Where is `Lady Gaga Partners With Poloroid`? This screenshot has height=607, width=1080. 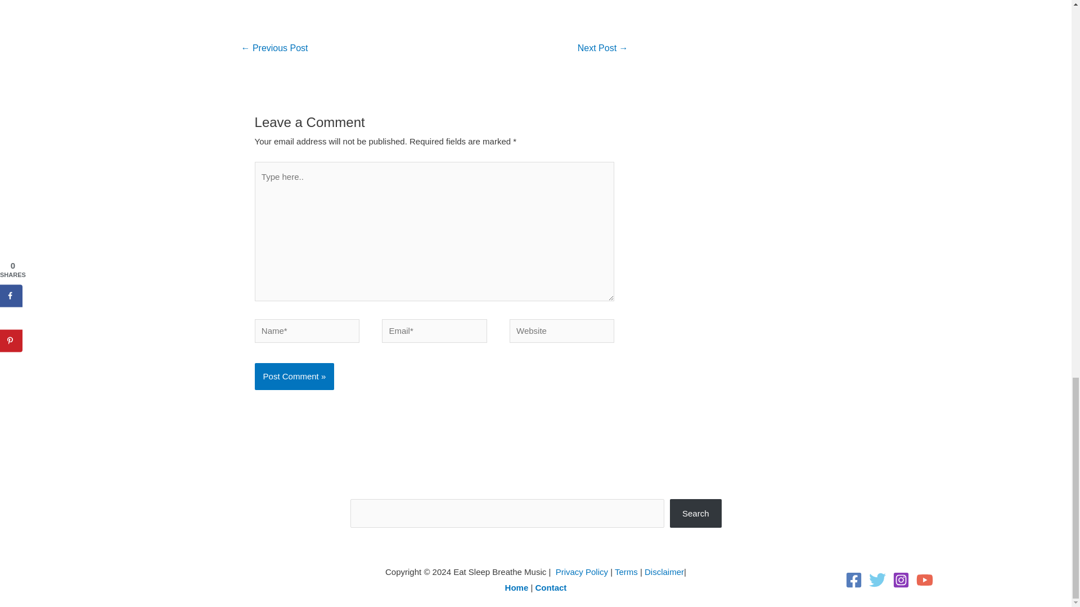
Lady Gaga Partners With Poloroid is located at coordinates (273, 49).